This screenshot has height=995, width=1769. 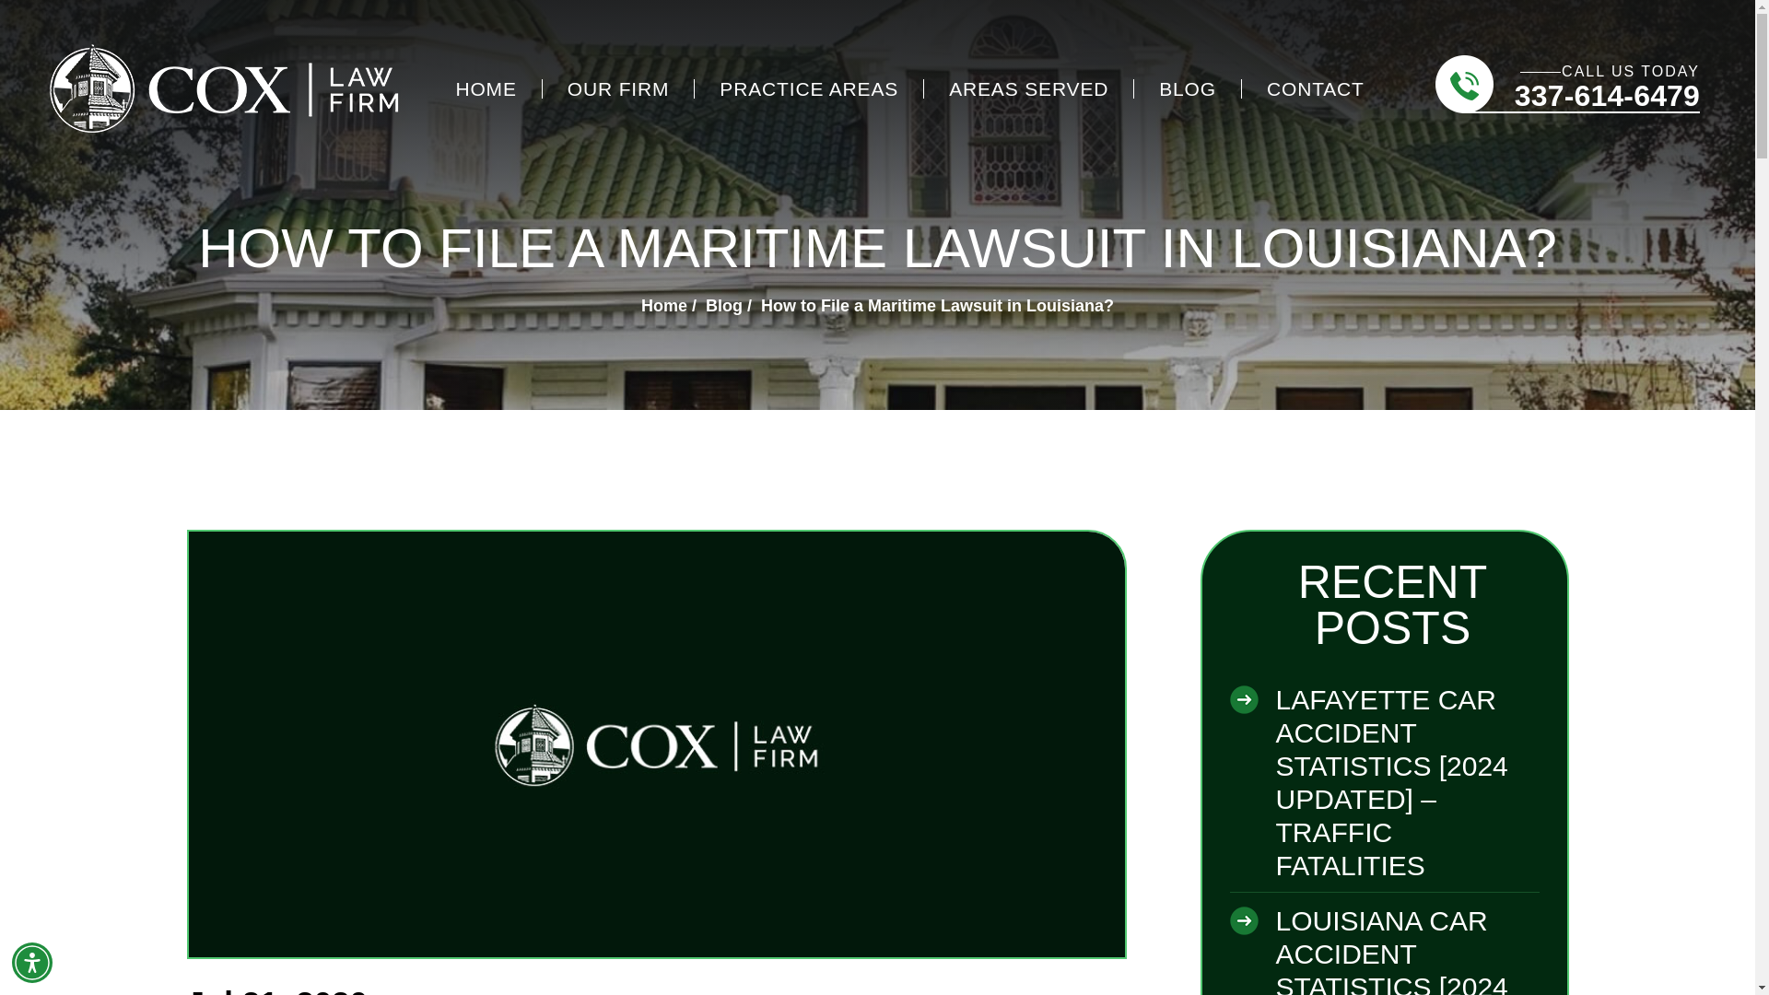 What do you see at coordinates (619, 88) in the screenshot?
I see `OUR FIRM` at bounding box center [619, 88].